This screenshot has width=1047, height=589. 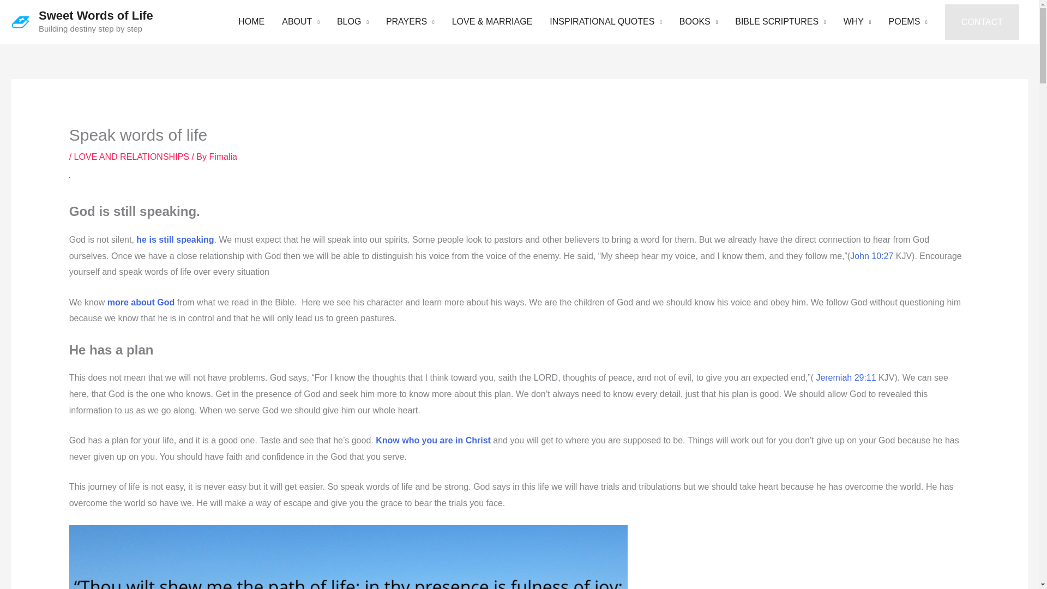 I want to click on ABOUT, so click(x=301, y=22).